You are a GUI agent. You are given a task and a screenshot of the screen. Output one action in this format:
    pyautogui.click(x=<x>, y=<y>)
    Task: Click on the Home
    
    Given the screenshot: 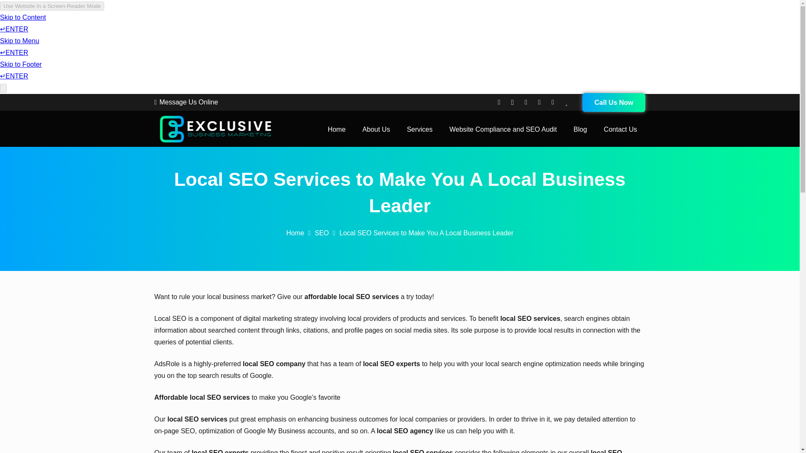 What is the action you would take?
    pyautogui.click(x=337, y=129)
    